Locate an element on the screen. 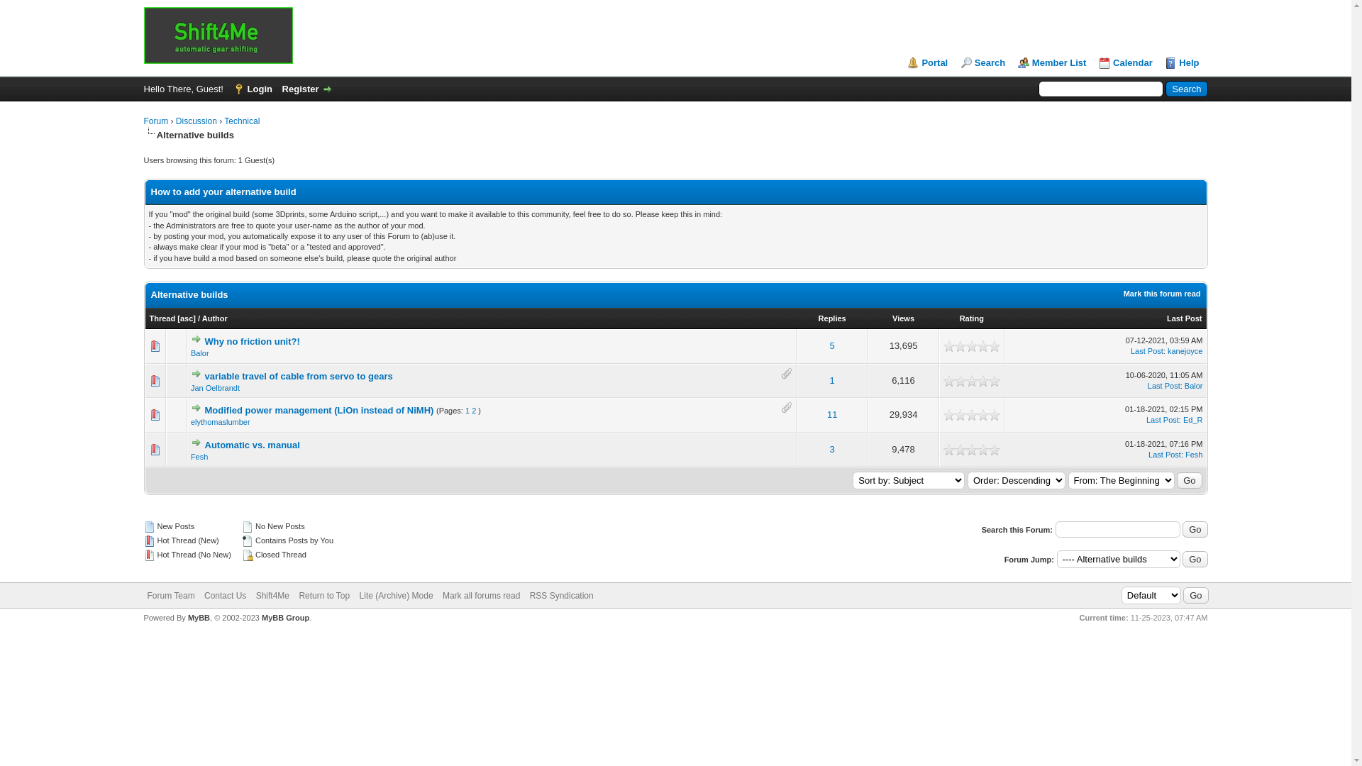 Image resolution: width=1362 pixels, height=766 pixels. Balor is located at coordinates (1194, 386).